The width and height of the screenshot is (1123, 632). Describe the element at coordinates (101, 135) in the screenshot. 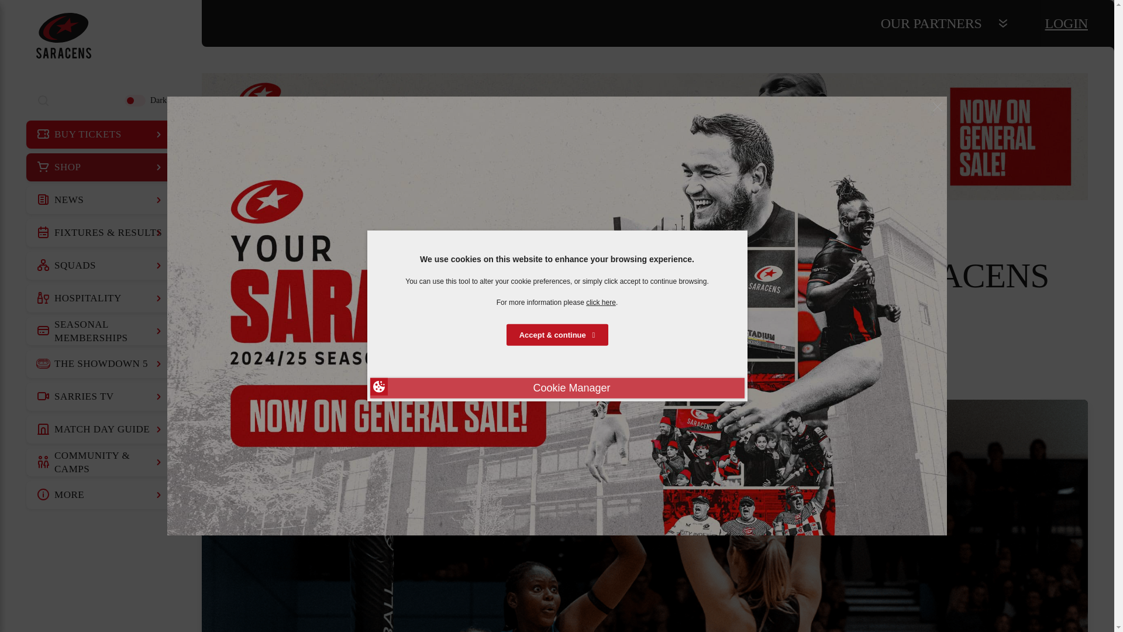

I see `BUY TICKETS` at that location.